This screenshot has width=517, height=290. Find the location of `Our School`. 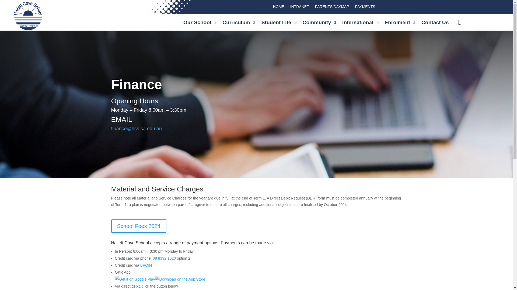

Our School is located at coordinates (200, 24).